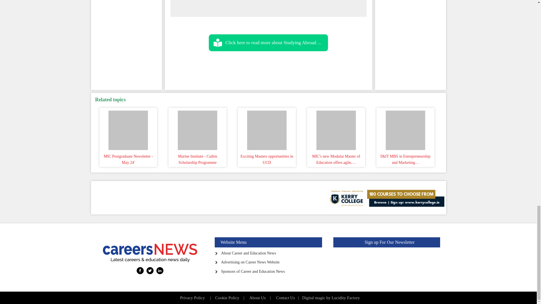  What do you see at coordinates (267, 129) in the screenshot?
I see `Exciting Masters opportunities in UCD` at bounding box center [267, 129].